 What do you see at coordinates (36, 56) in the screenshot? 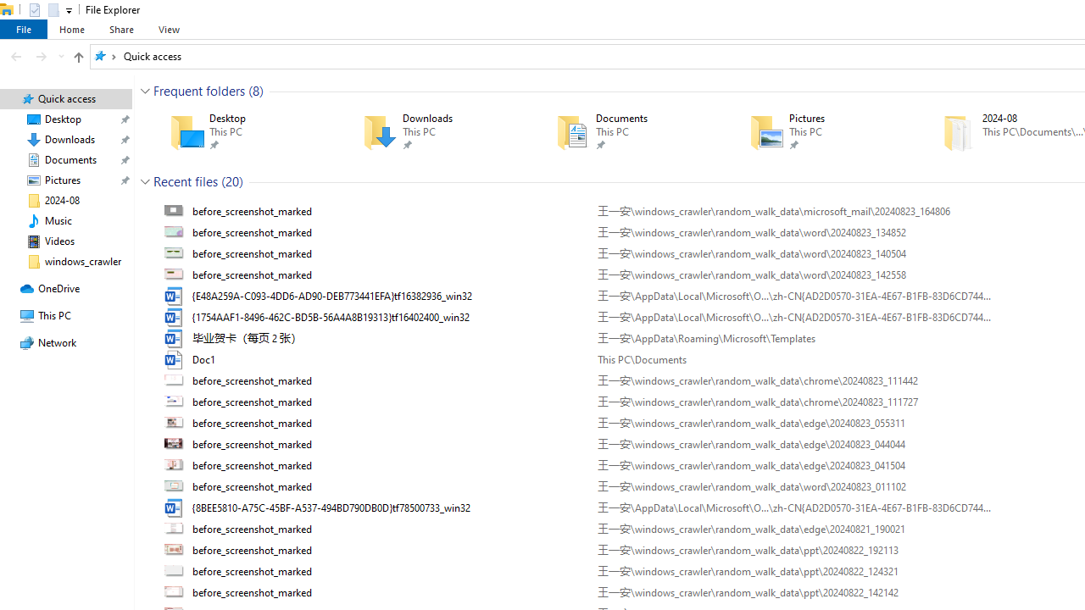
I see `Navigation buttons` at bounding box center [36, 56].